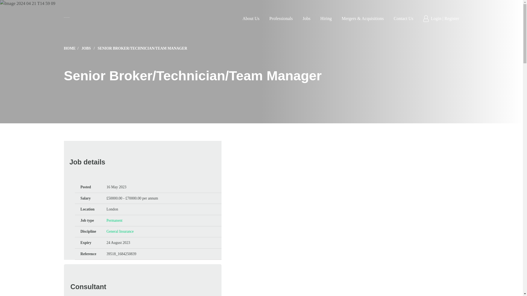  What do you see at coordinates (89, 48) in the screenshot?
I see `JOBS` at bounding box center [89, 48].